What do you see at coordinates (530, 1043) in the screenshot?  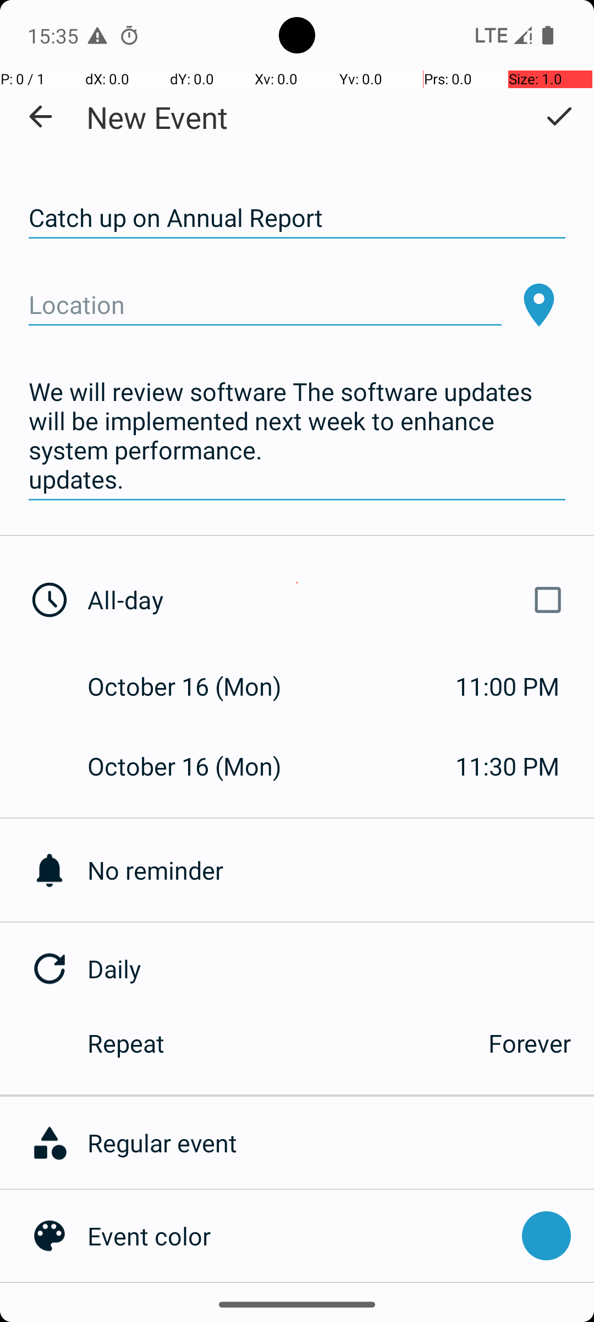 I see `Forever` at bounding box center [530, 1043].